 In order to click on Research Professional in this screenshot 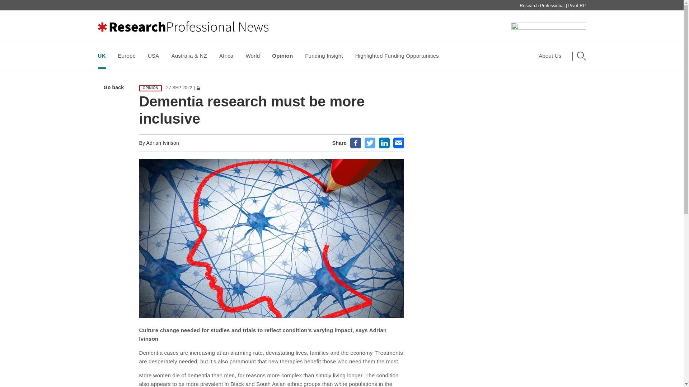, I will do `click(542, 5)`.